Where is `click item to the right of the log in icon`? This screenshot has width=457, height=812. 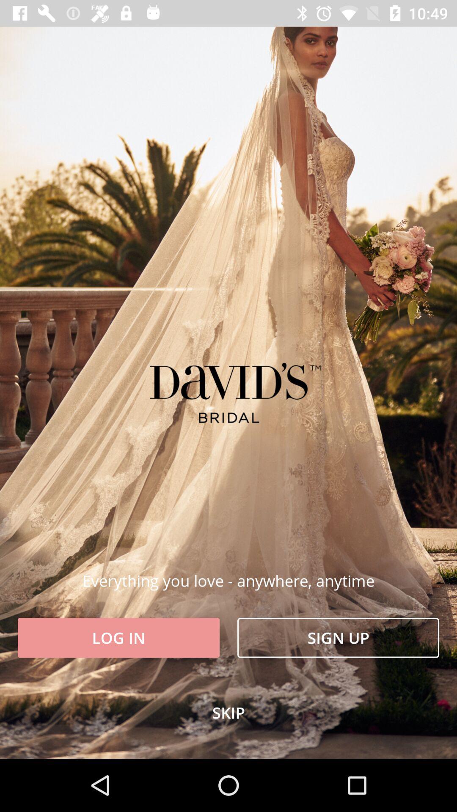 click item to the right of the log in icon is located at coordinates (339, 638).